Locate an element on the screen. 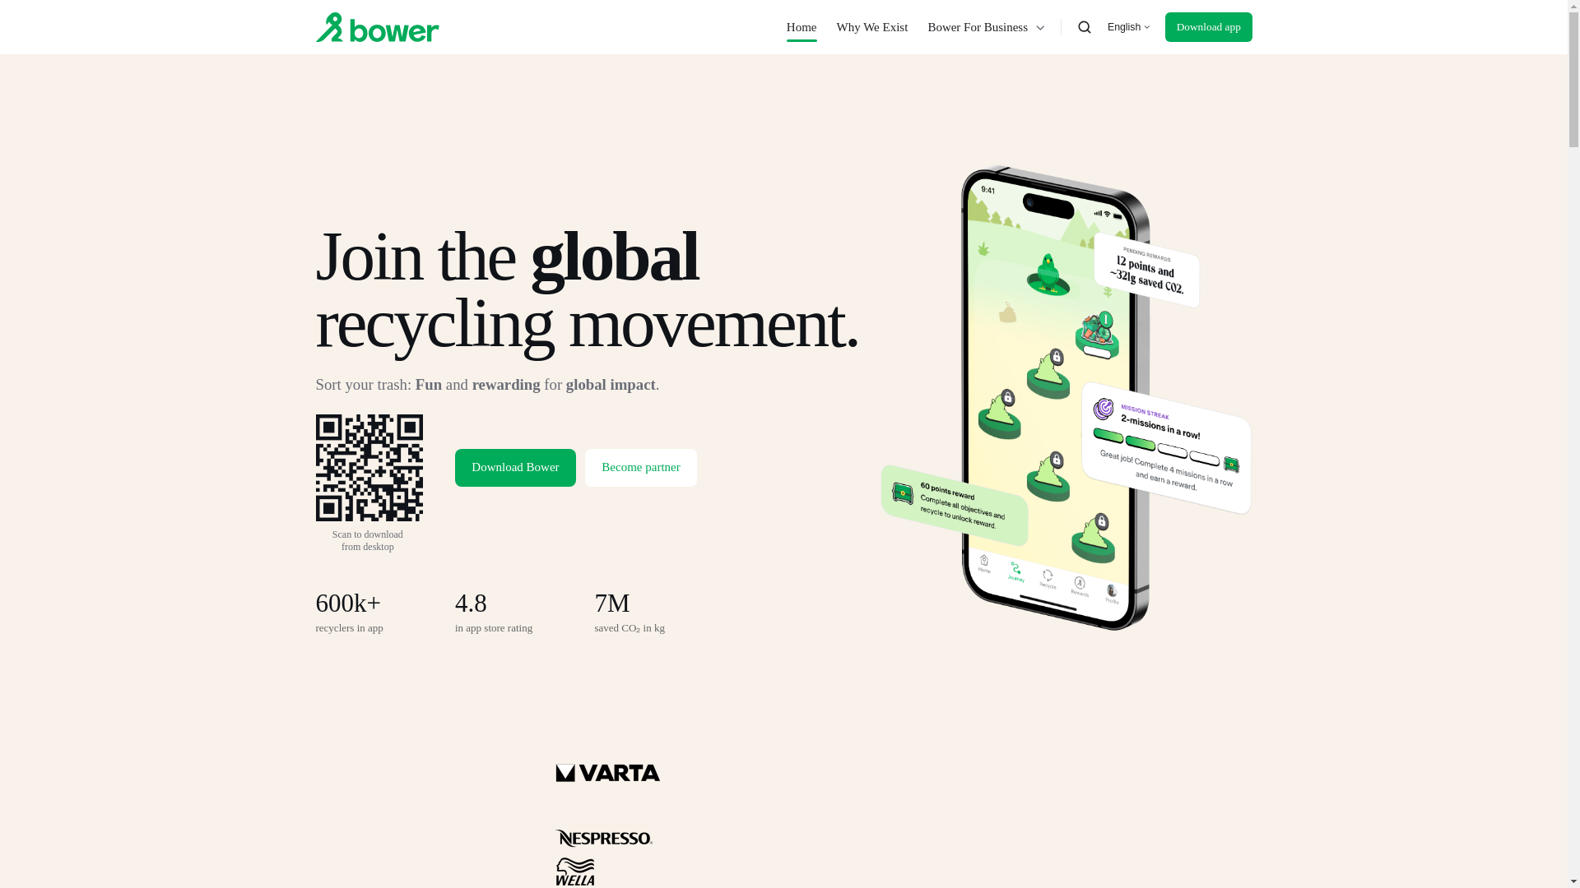 The height and width of the screenshot is (888, 1580). logo bower green is located at coordinates (377, 26).